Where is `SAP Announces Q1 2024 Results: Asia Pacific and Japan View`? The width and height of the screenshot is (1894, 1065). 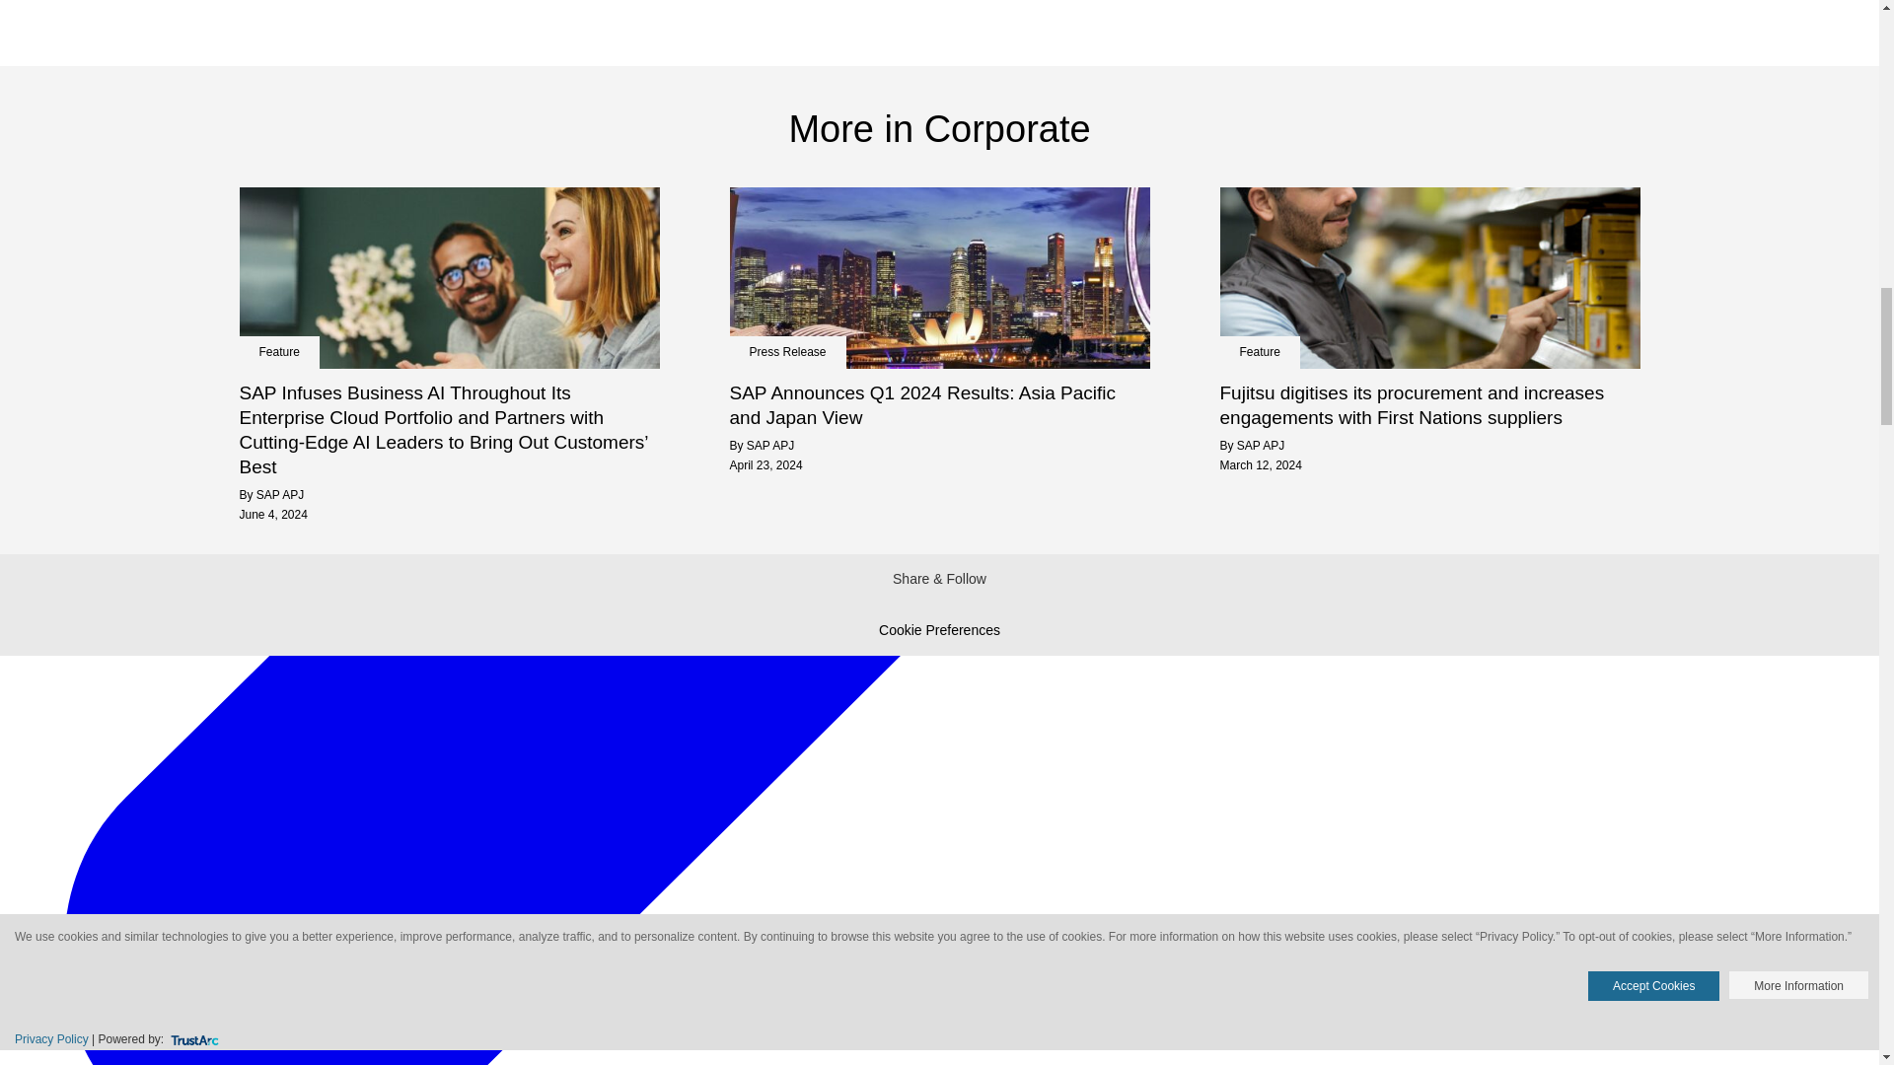
SAP Announces Q1 2024 Results: Asia Pacific and Japan View is located at coordinates (939, 404).